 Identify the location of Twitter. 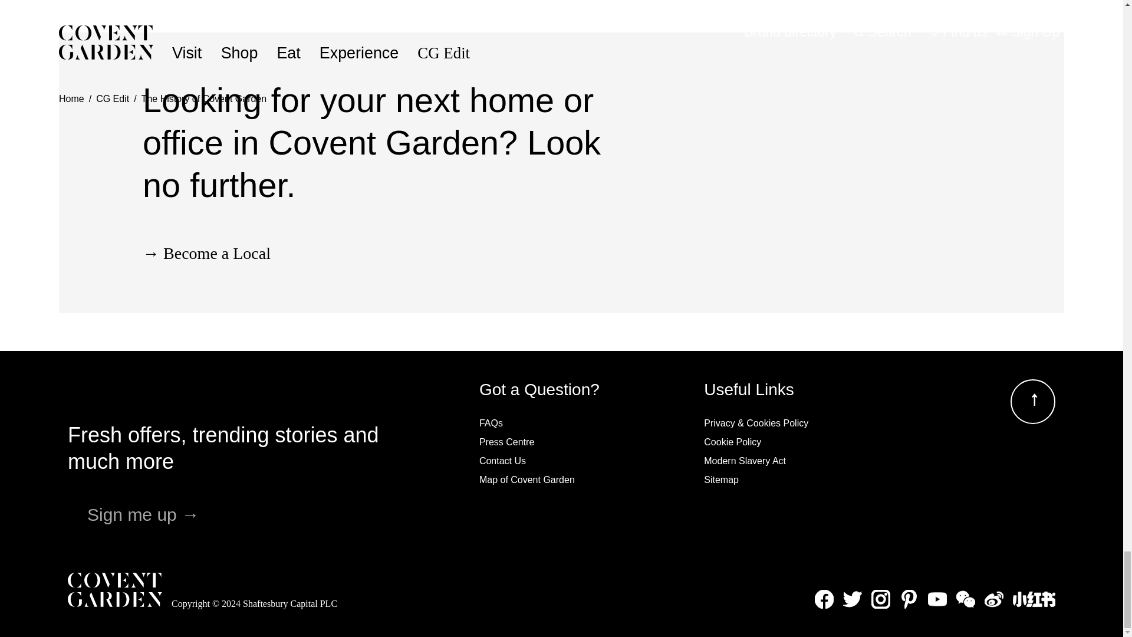
(853, 599).